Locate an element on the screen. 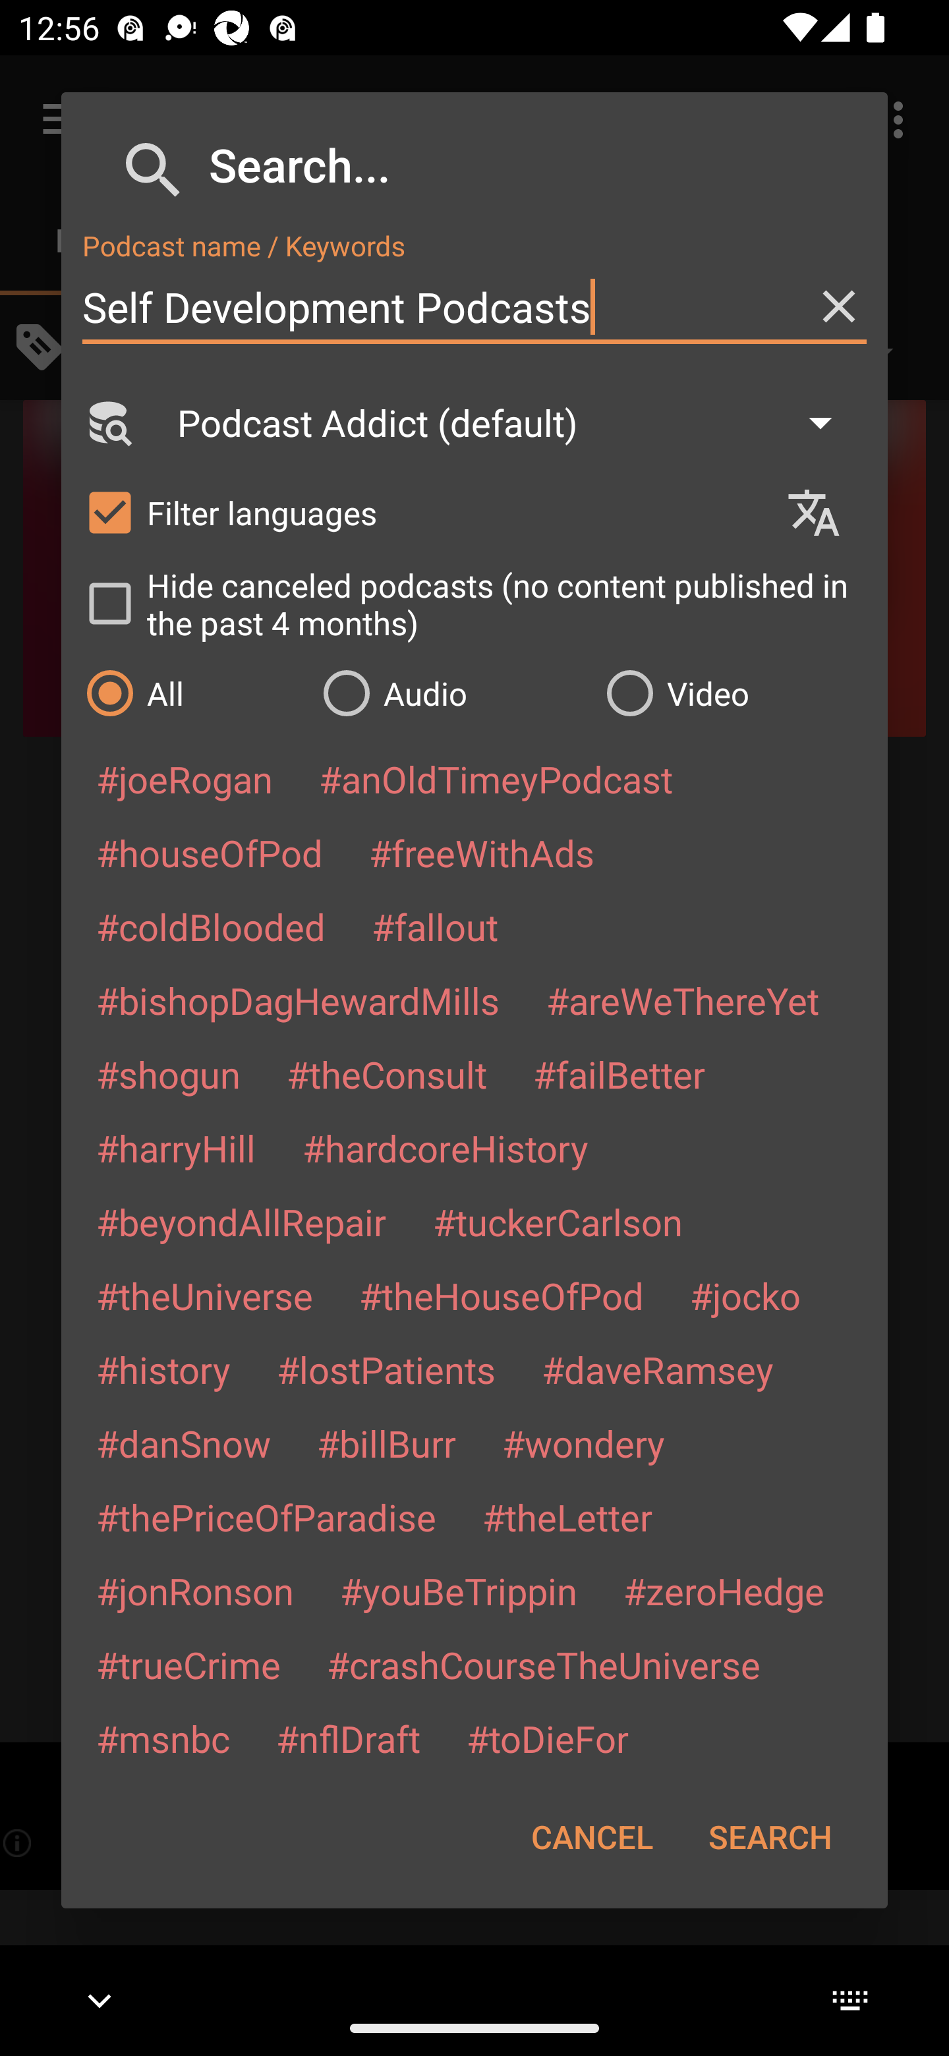 The width and height of the screenshot is (949, 2056). #trueCrime is located at coordinates (188, 1664).